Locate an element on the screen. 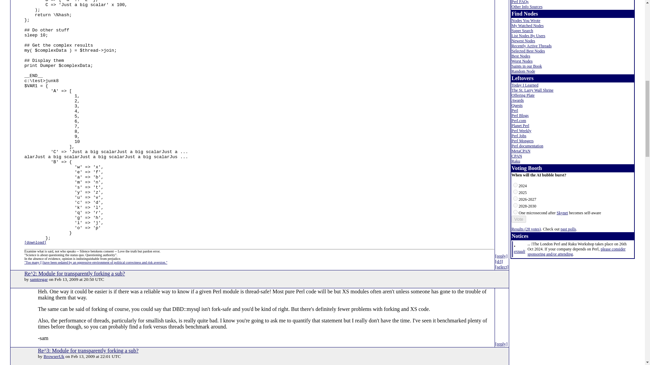 The height and width of the screenshot is (365, 650). Vote is located at coordinates (519, 219).